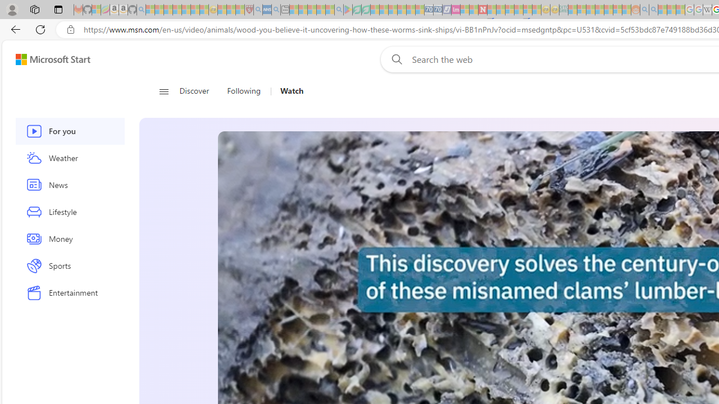 Image resolution: width=719 pixels, height=404 pixels. I want to click on utah sues federal government - Search - Sleeping, so click(276, 10).